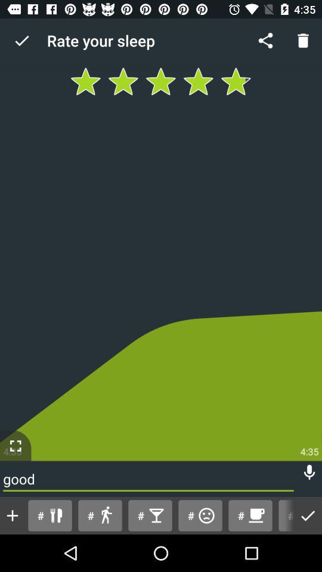  Describe the element at coordinates (100, 515) in the screenshot. I see `open the button to the right of # icon` at that location.